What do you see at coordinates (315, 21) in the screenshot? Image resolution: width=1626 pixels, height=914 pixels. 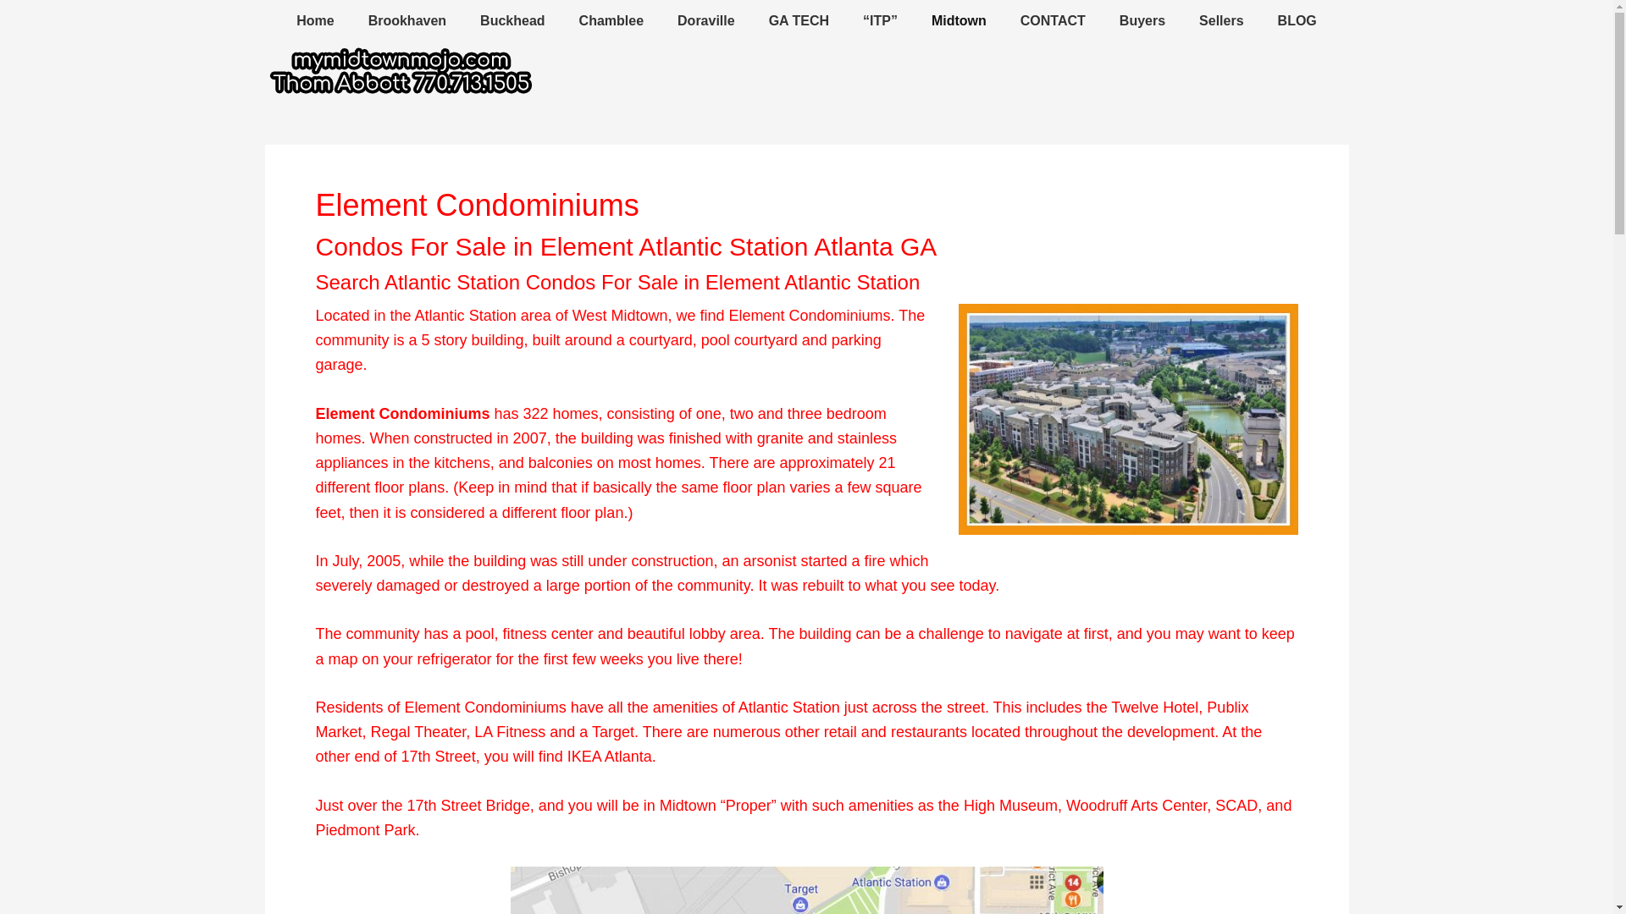 I see `Home` at bounding box center [315, 21].